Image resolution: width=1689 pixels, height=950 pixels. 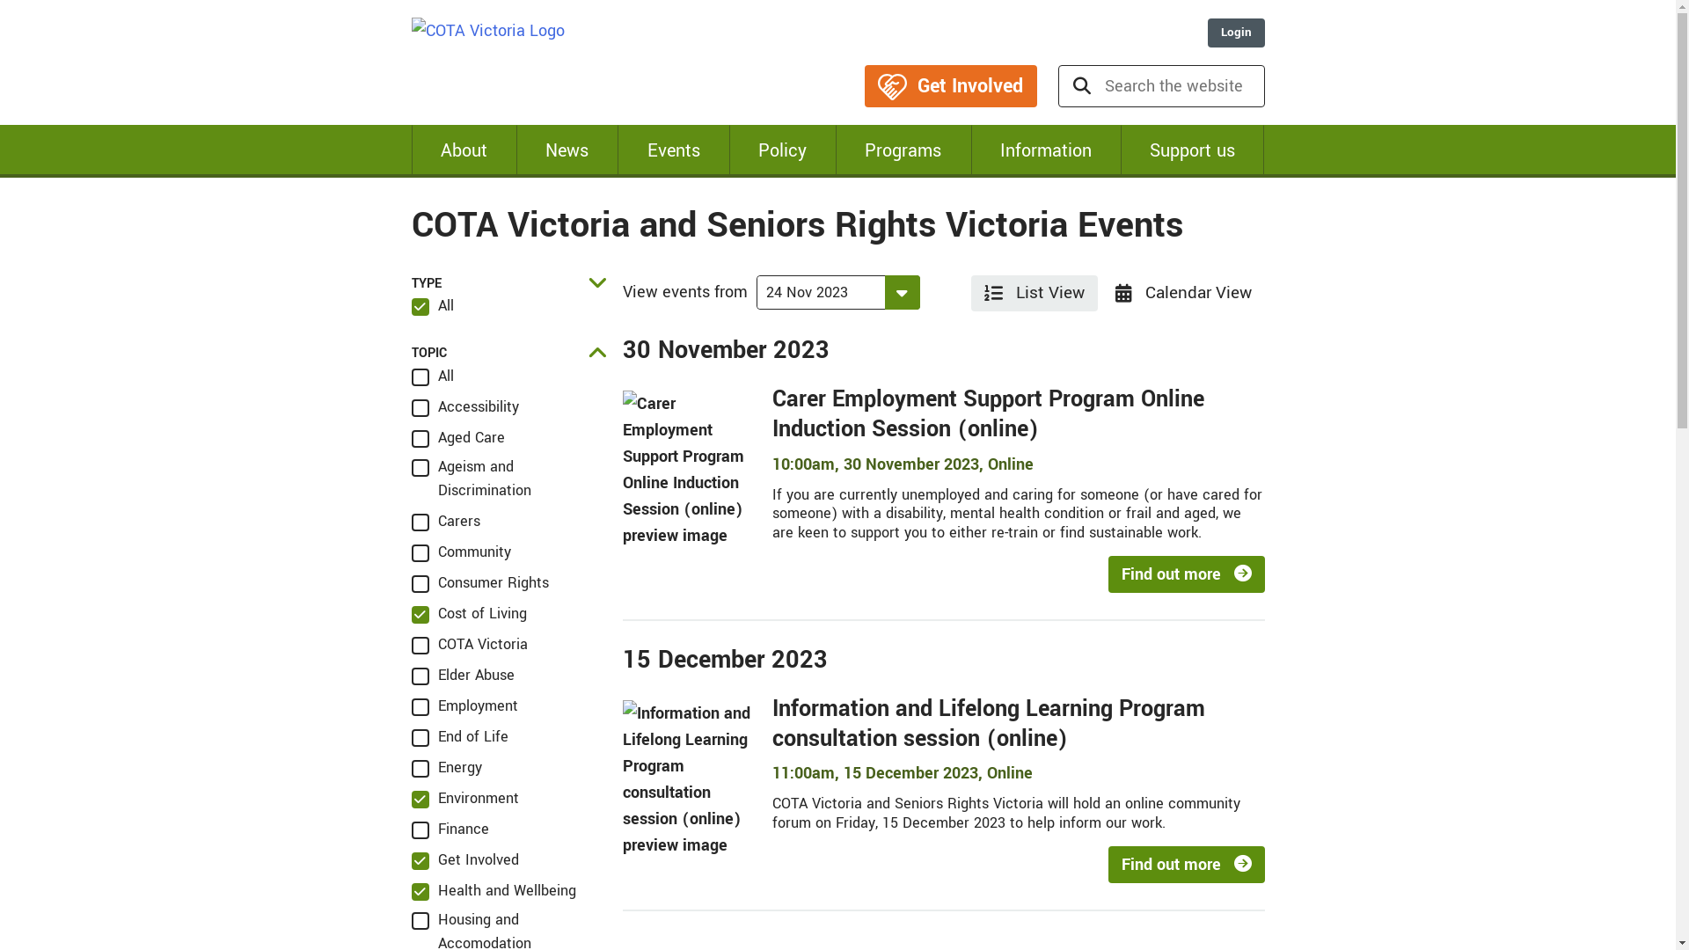 What do you see at coordinates (820, 292) in the screenshot?
I see `Select date` at bounding box center [820, 292].